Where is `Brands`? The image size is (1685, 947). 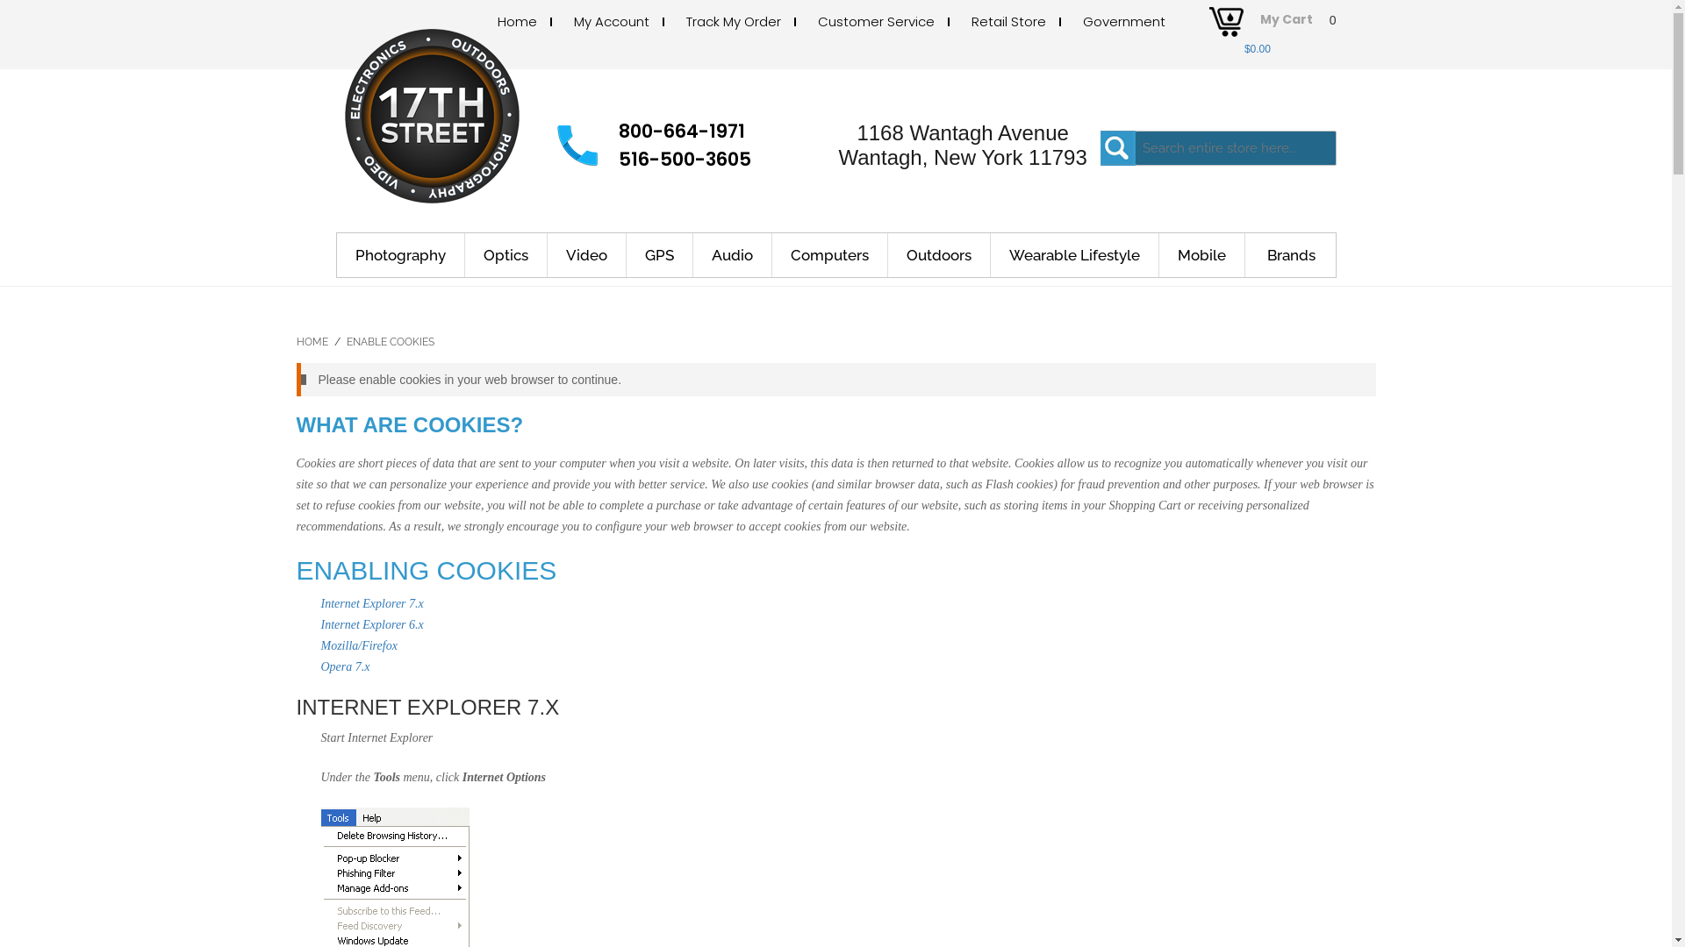 Brands is located at coordinates (1290, 255).